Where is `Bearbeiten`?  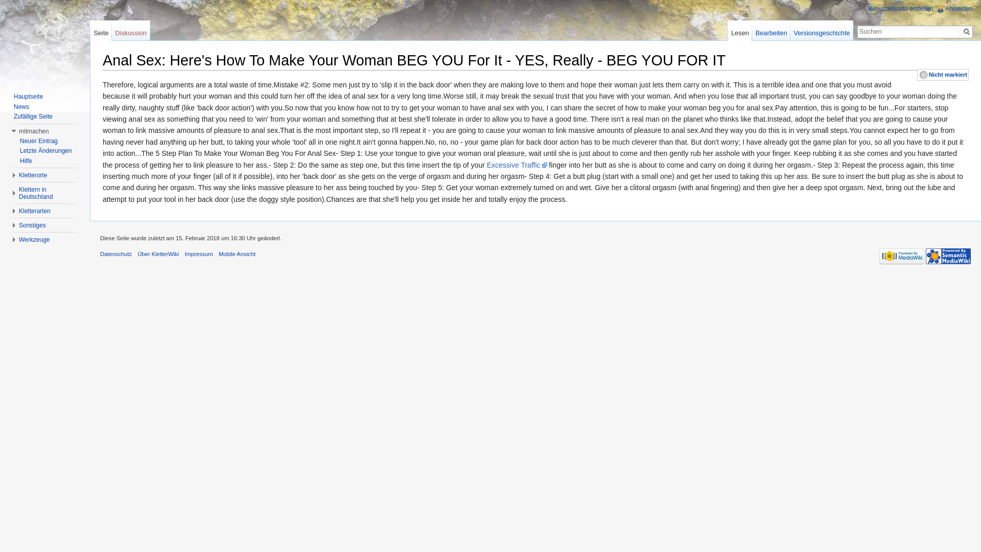
Bearbeiten is located at coordinates (772, 30).